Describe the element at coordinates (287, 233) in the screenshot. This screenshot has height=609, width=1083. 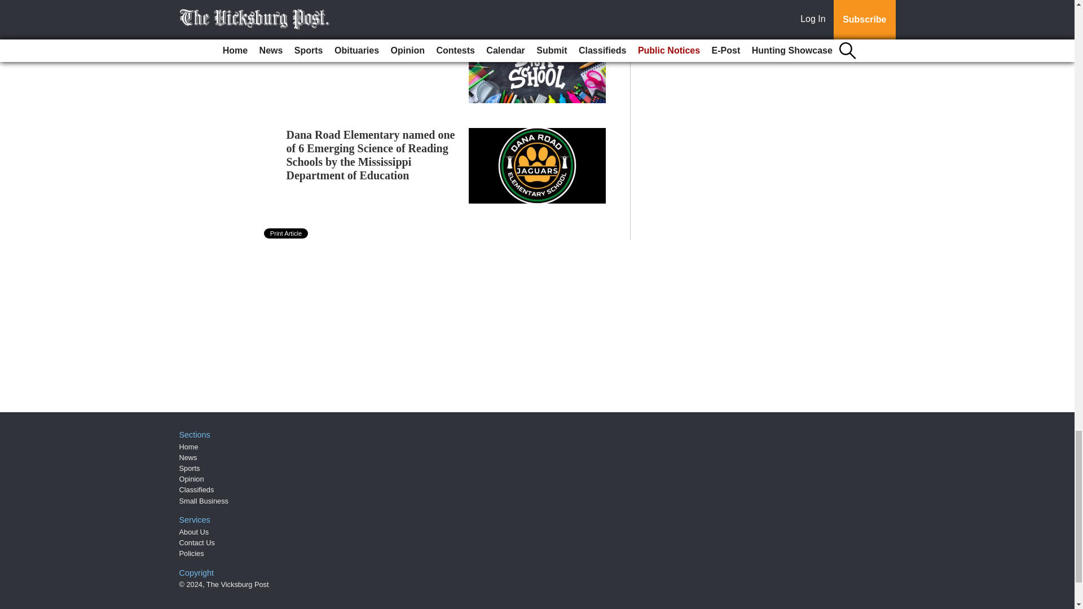
I see `Print Article` at that location.